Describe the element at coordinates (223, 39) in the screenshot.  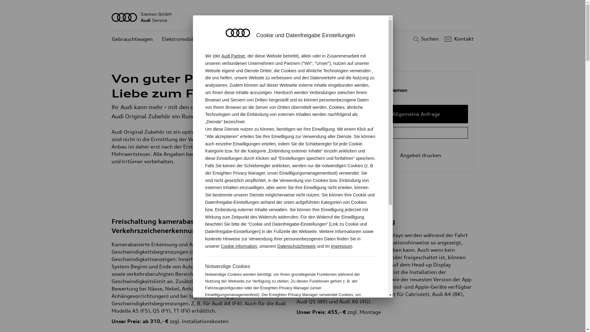
I see `Angebote` at that location.